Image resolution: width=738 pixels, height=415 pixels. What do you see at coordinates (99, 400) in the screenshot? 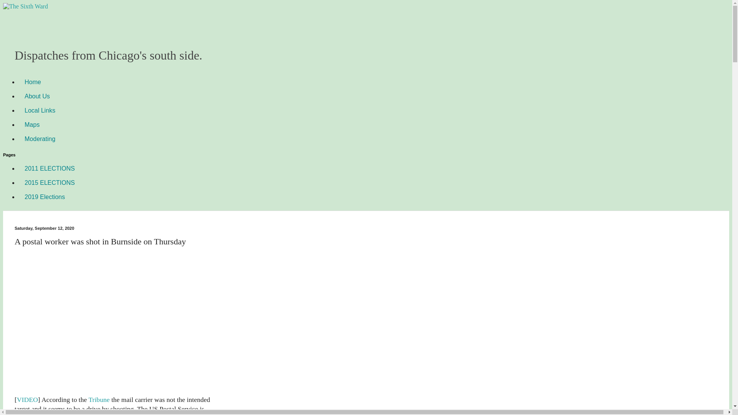
I see `Tribune` at bounding box center [99, 400].